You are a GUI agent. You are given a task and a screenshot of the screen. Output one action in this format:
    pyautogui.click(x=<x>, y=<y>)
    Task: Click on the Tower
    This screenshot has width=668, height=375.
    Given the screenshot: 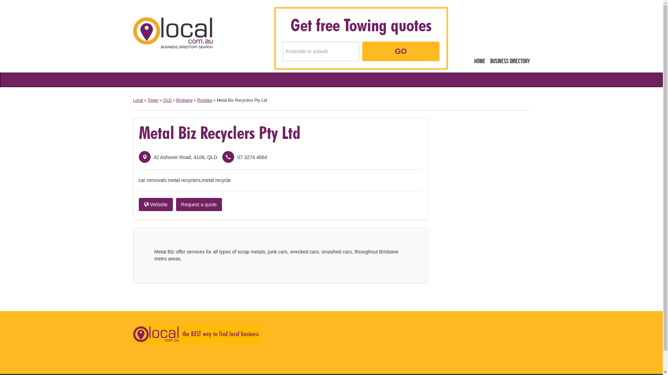 What is the action you would take?
    pyautogui.click(x=153, y=100)
    